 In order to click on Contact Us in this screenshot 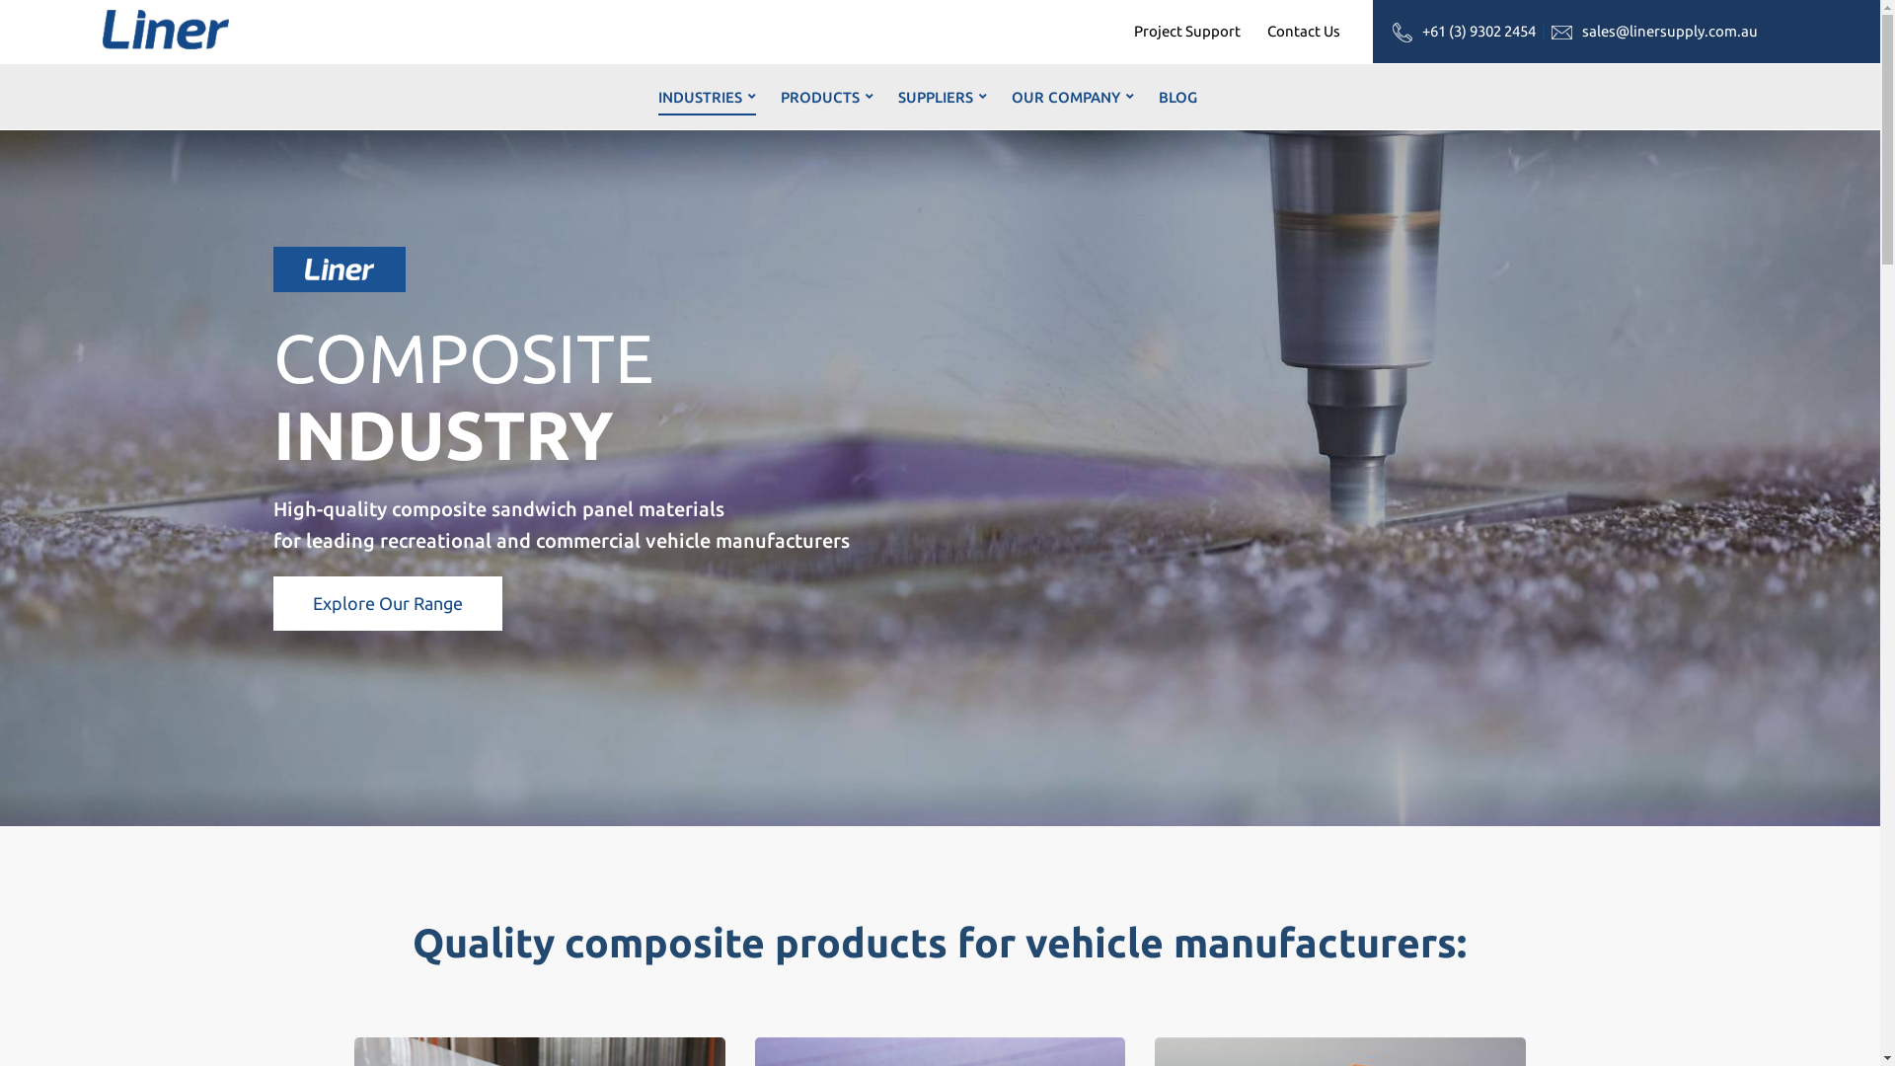, I will do `click(1304, 32)`.